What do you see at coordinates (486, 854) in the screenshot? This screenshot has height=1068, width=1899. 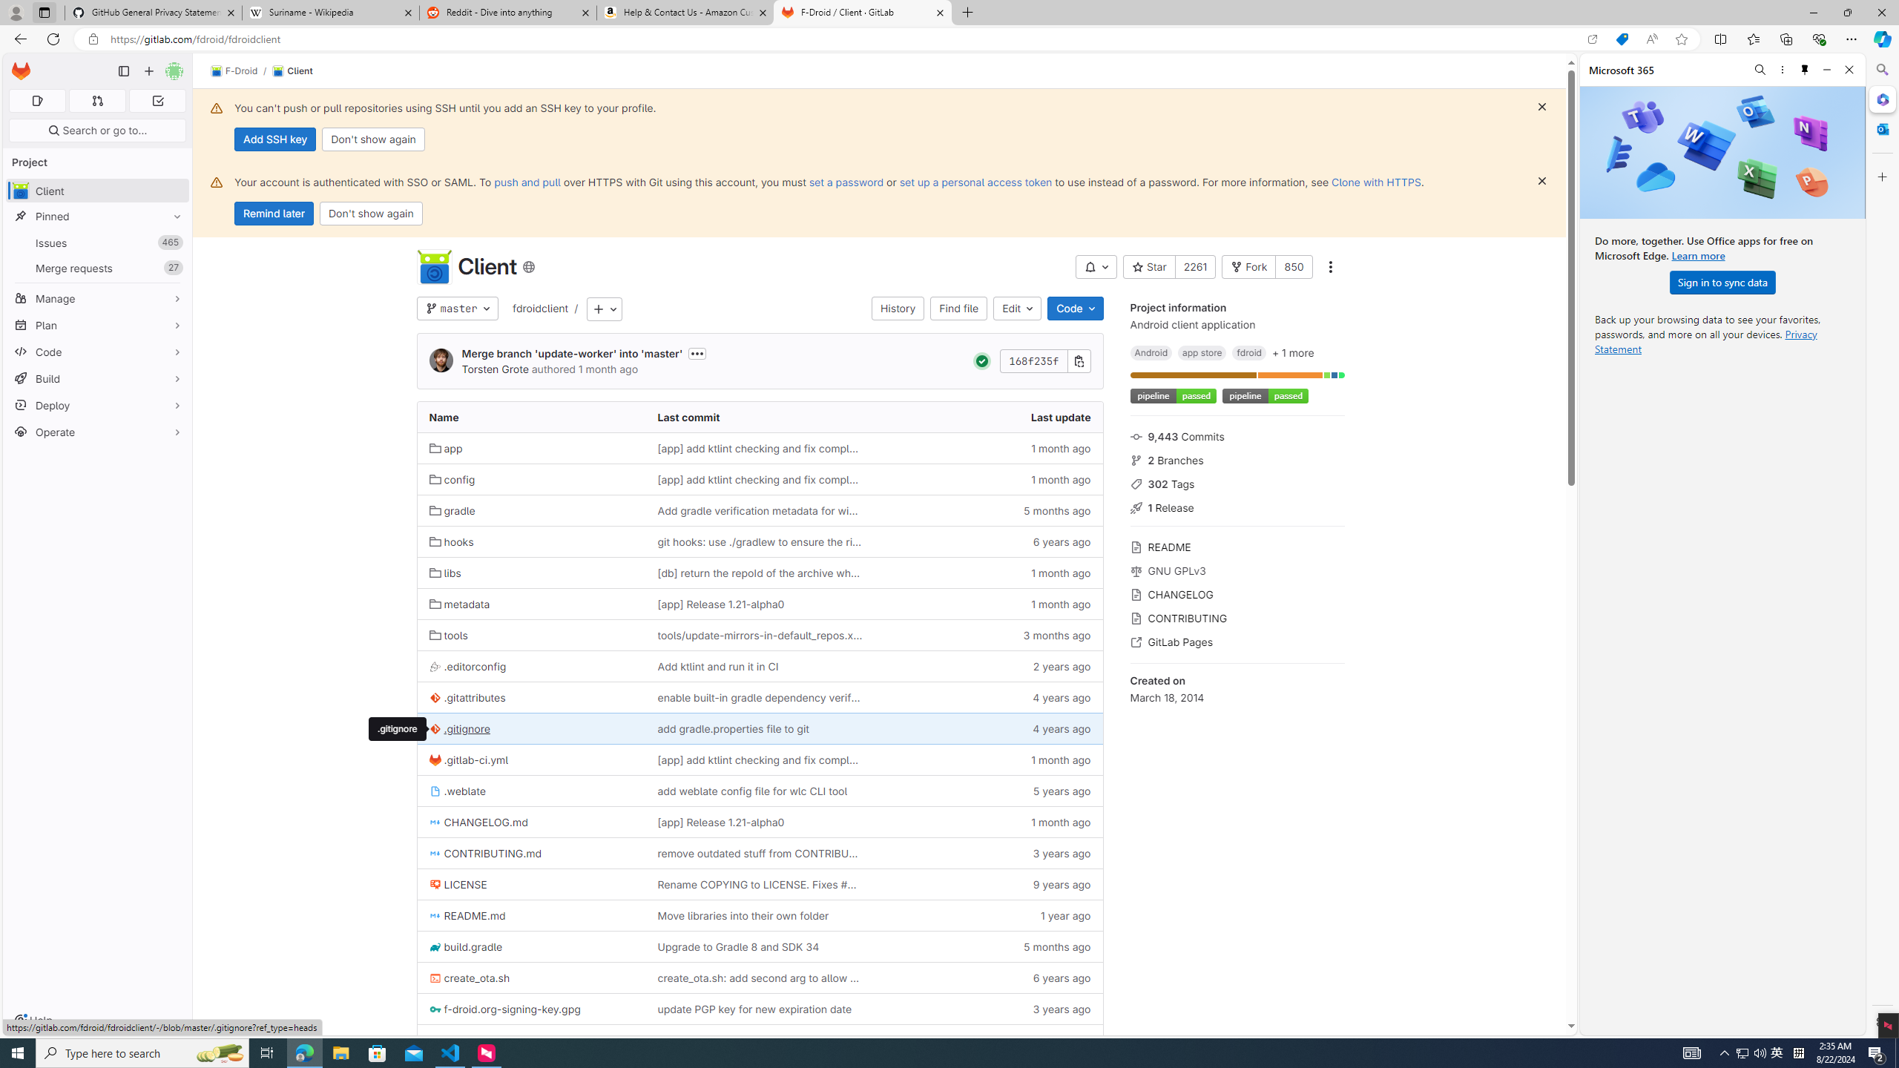 I see `CONTRIBUTING.md` at bounding box center [486, 854].